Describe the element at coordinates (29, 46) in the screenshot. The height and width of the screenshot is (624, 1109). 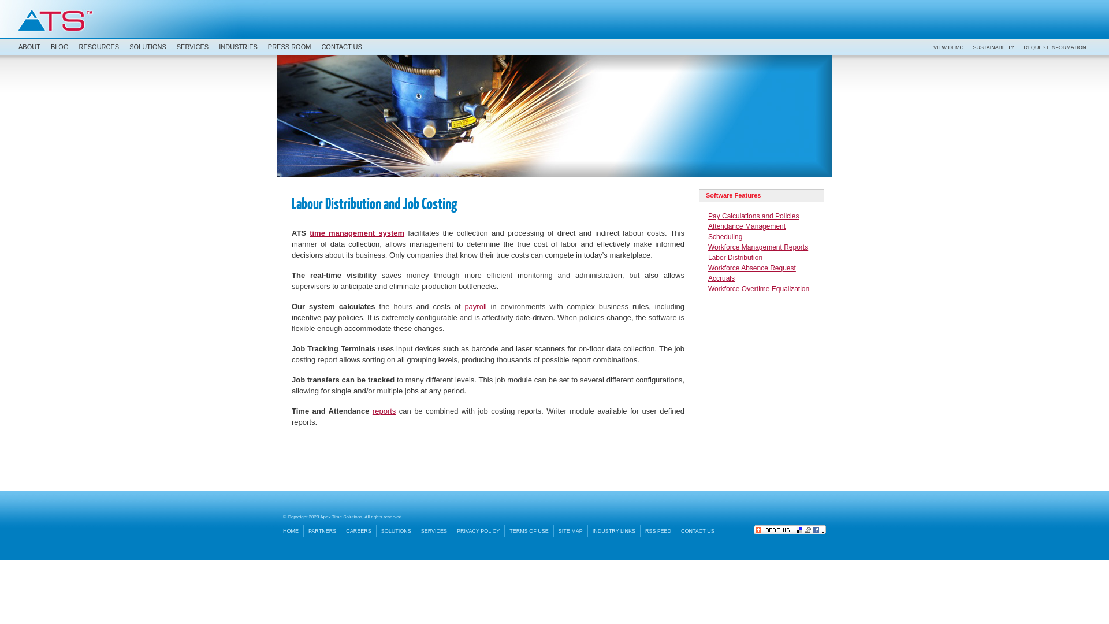
I see `ABOUT` at that location.